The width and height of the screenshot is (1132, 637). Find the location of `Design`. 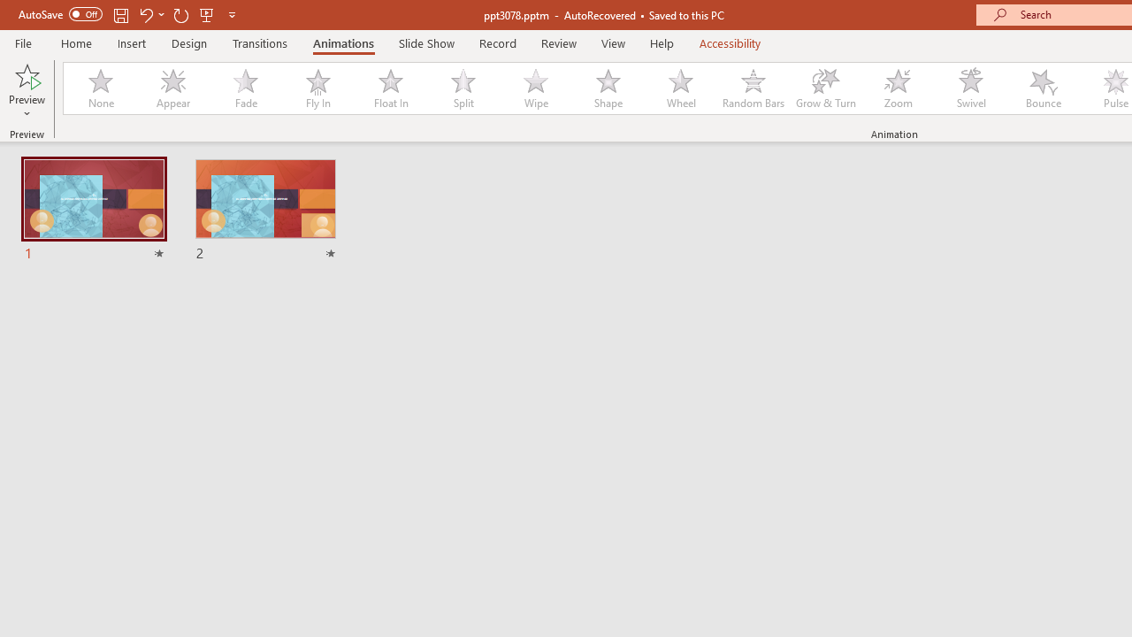

Design is located at coordinates (189, 42).